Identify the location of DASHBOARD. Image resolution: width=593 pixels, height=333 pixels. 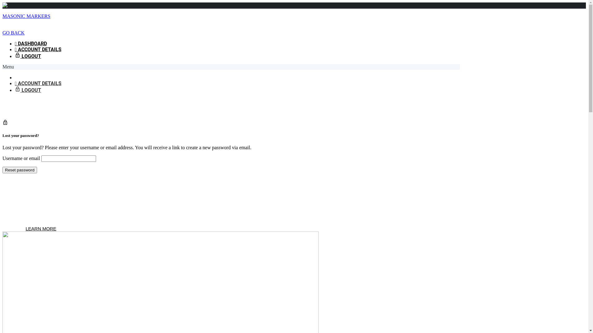
(31, 78).